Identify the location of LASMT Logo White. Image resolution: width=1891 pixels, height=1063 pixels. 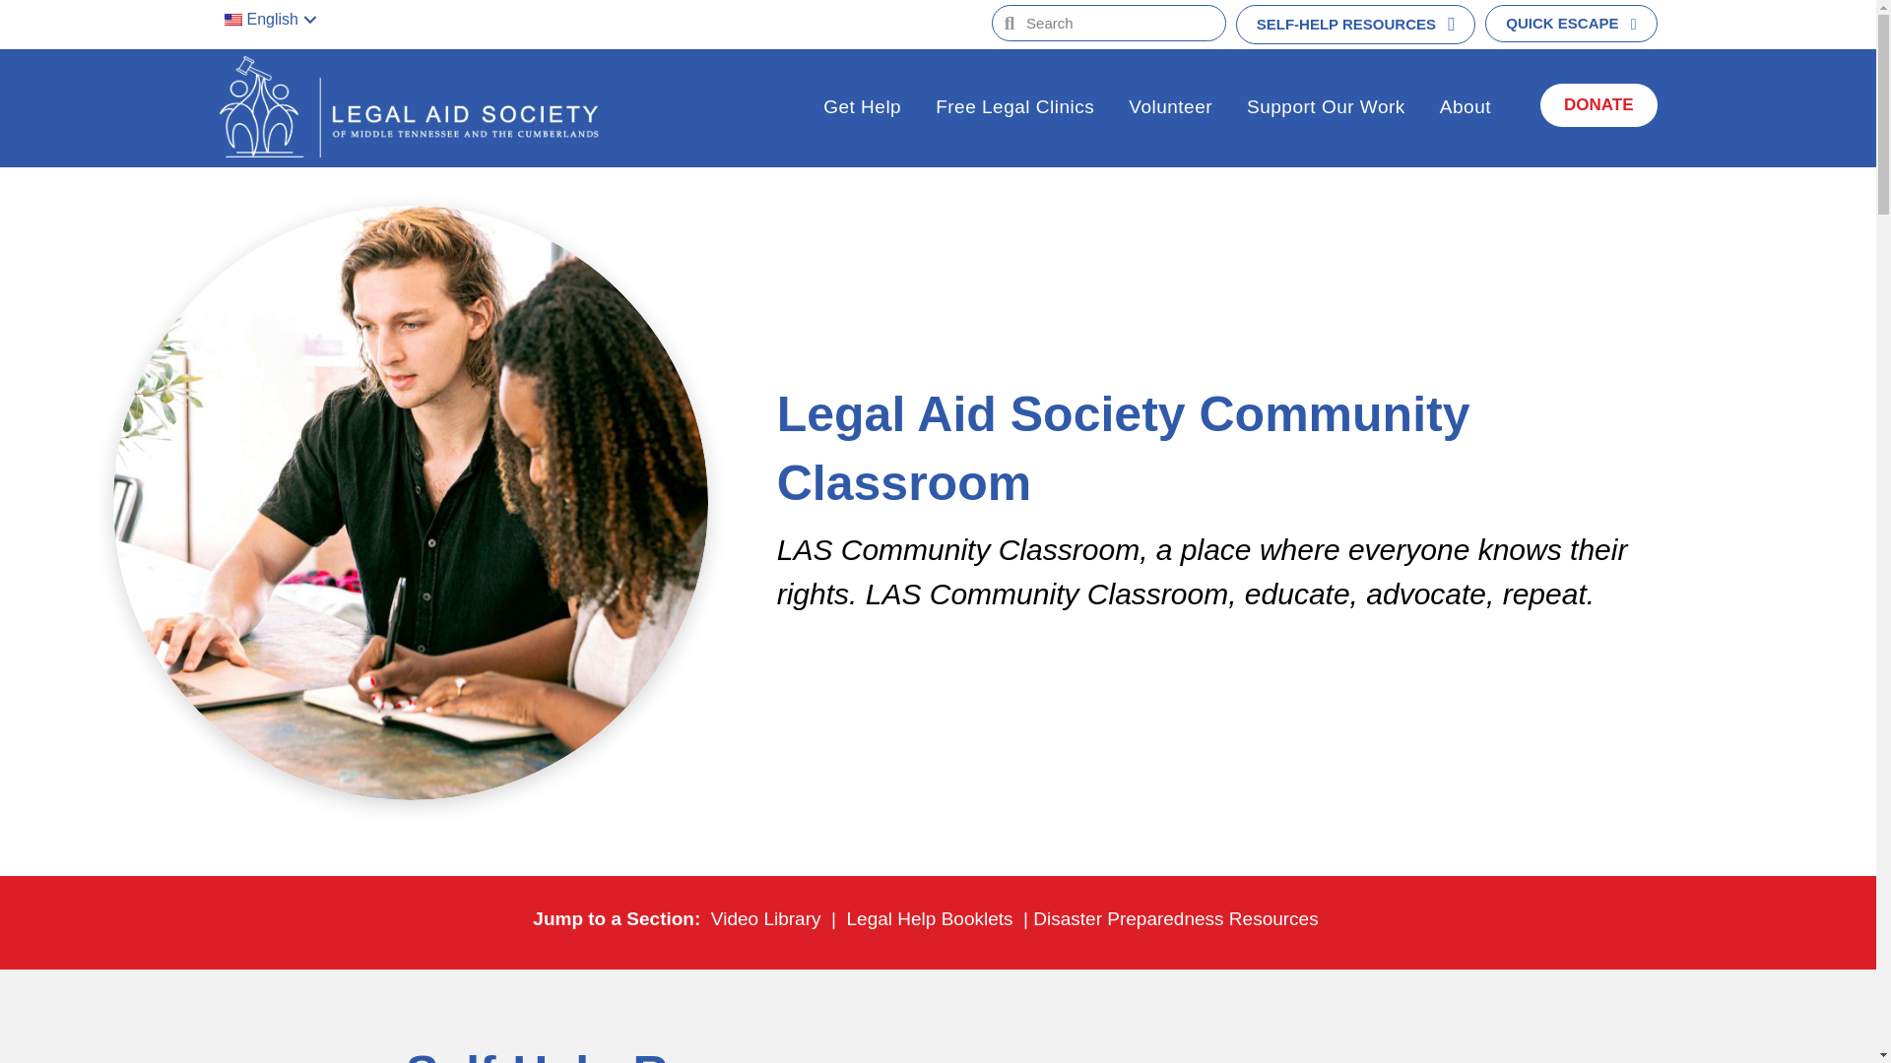
(416, 106).